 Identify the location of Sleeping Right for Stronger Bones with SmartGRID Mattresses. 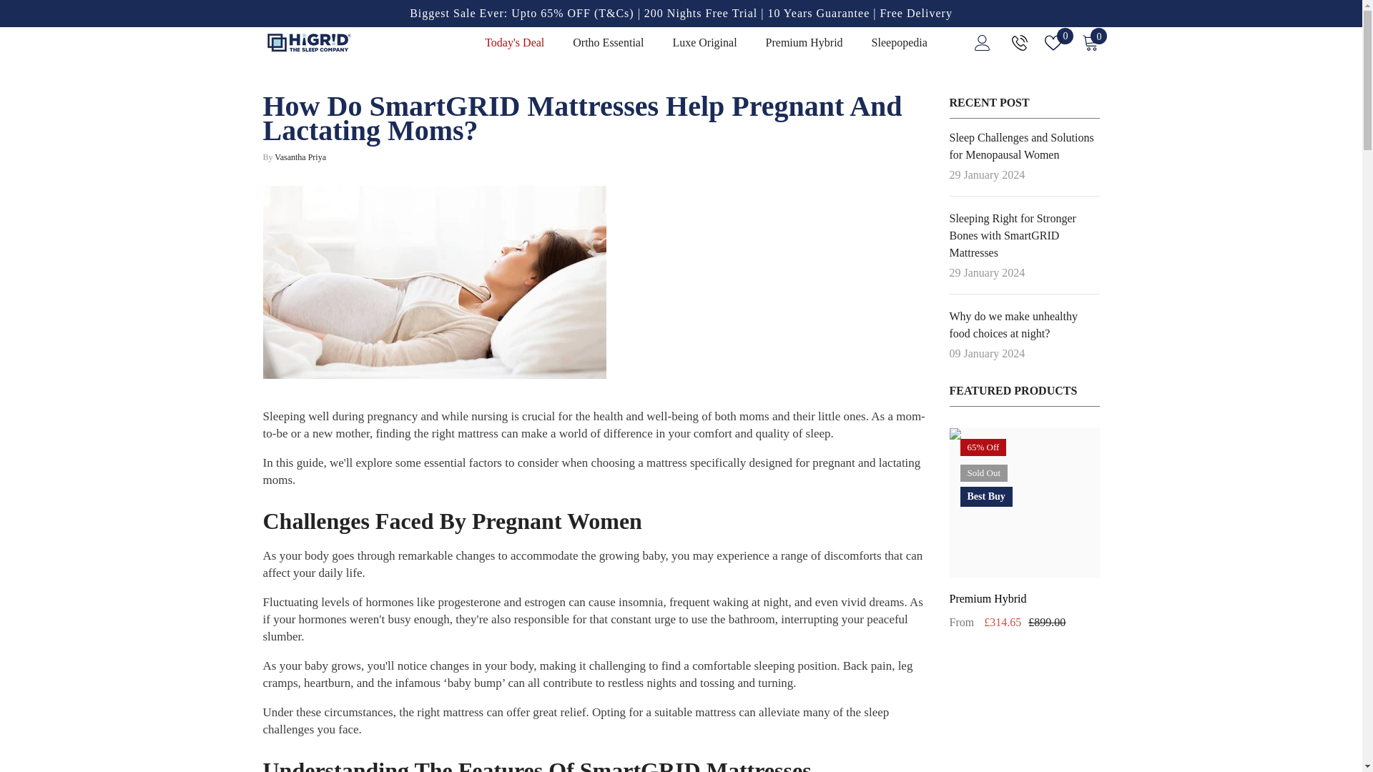
(1024, 236).